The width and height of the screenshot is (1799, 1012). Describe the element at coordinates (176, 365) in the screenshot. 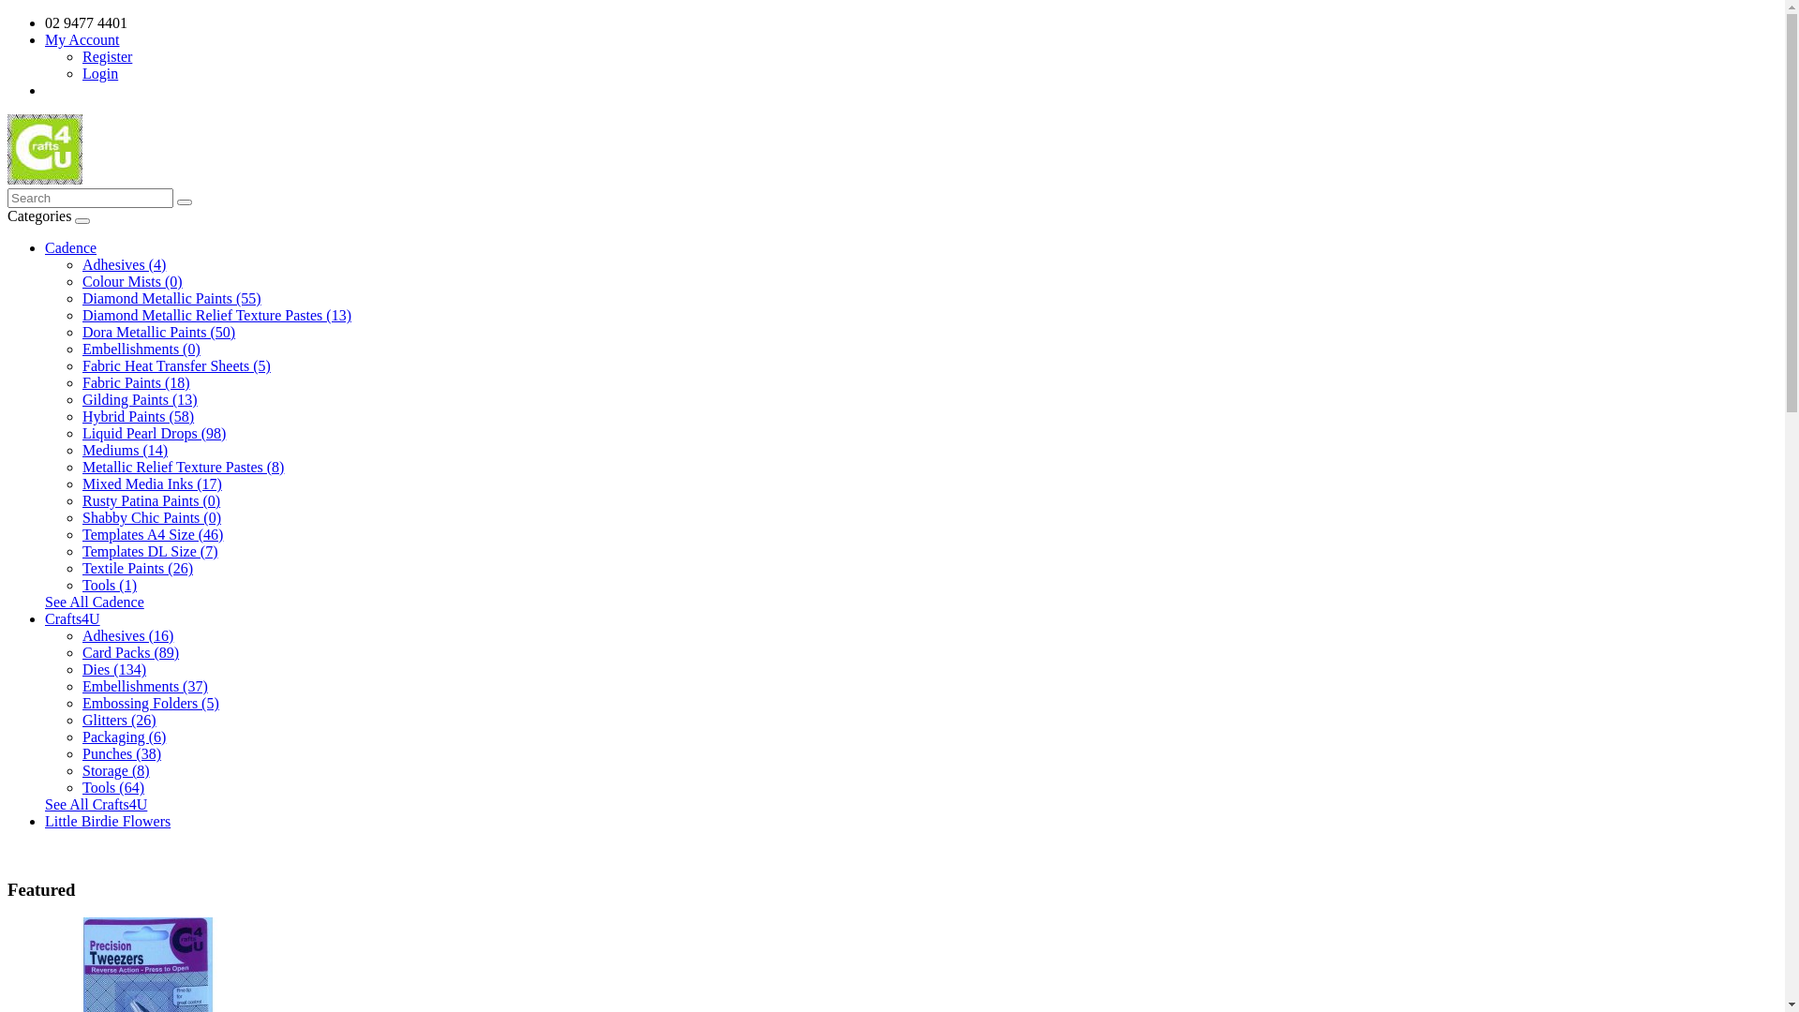

I see `Fabric Heat Transfer Sheets (5)` at that location.